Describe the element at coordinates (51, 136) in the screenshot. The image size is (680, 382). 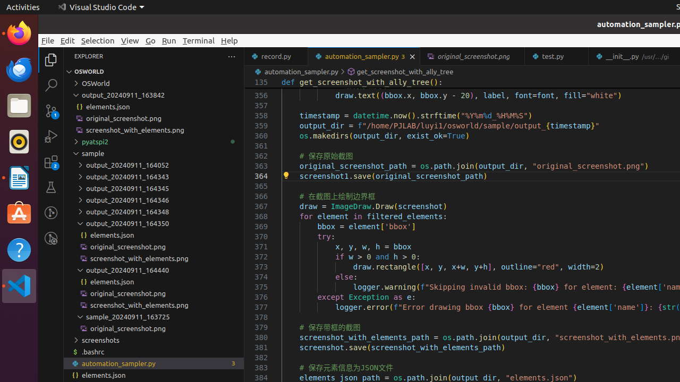
I see `Run and Debug (Ctrl+Shift+D)` at that location.